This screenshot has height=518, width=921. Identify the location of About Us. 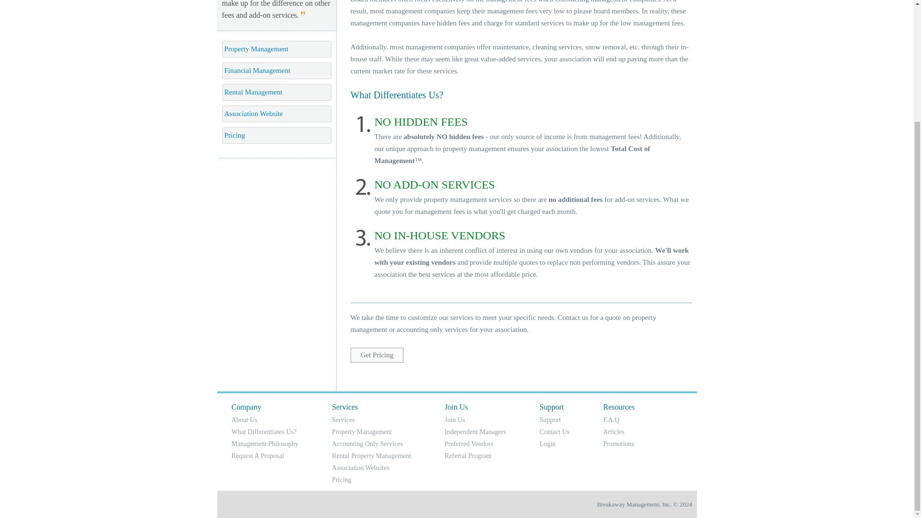
(244, 420).